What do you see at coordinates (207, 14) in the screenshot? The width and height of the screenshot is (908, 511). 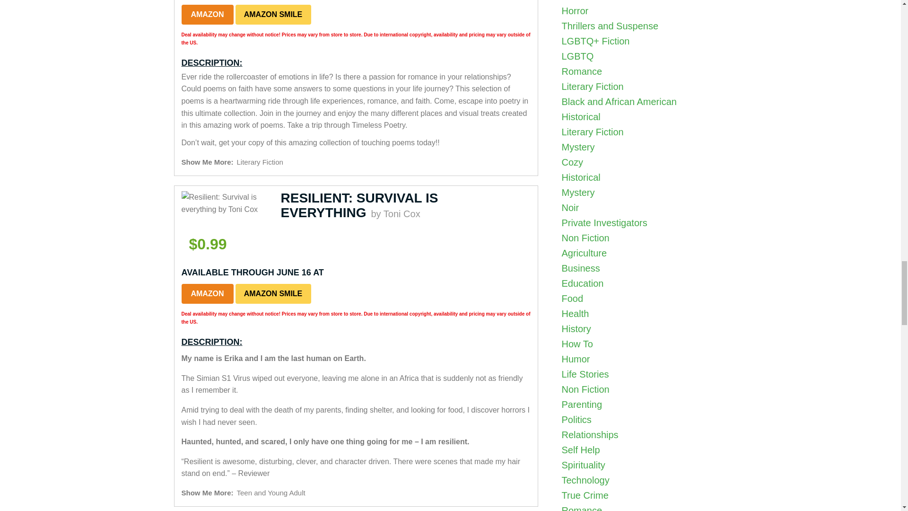 I see `AMAZON` at bounding box center [207, 14].